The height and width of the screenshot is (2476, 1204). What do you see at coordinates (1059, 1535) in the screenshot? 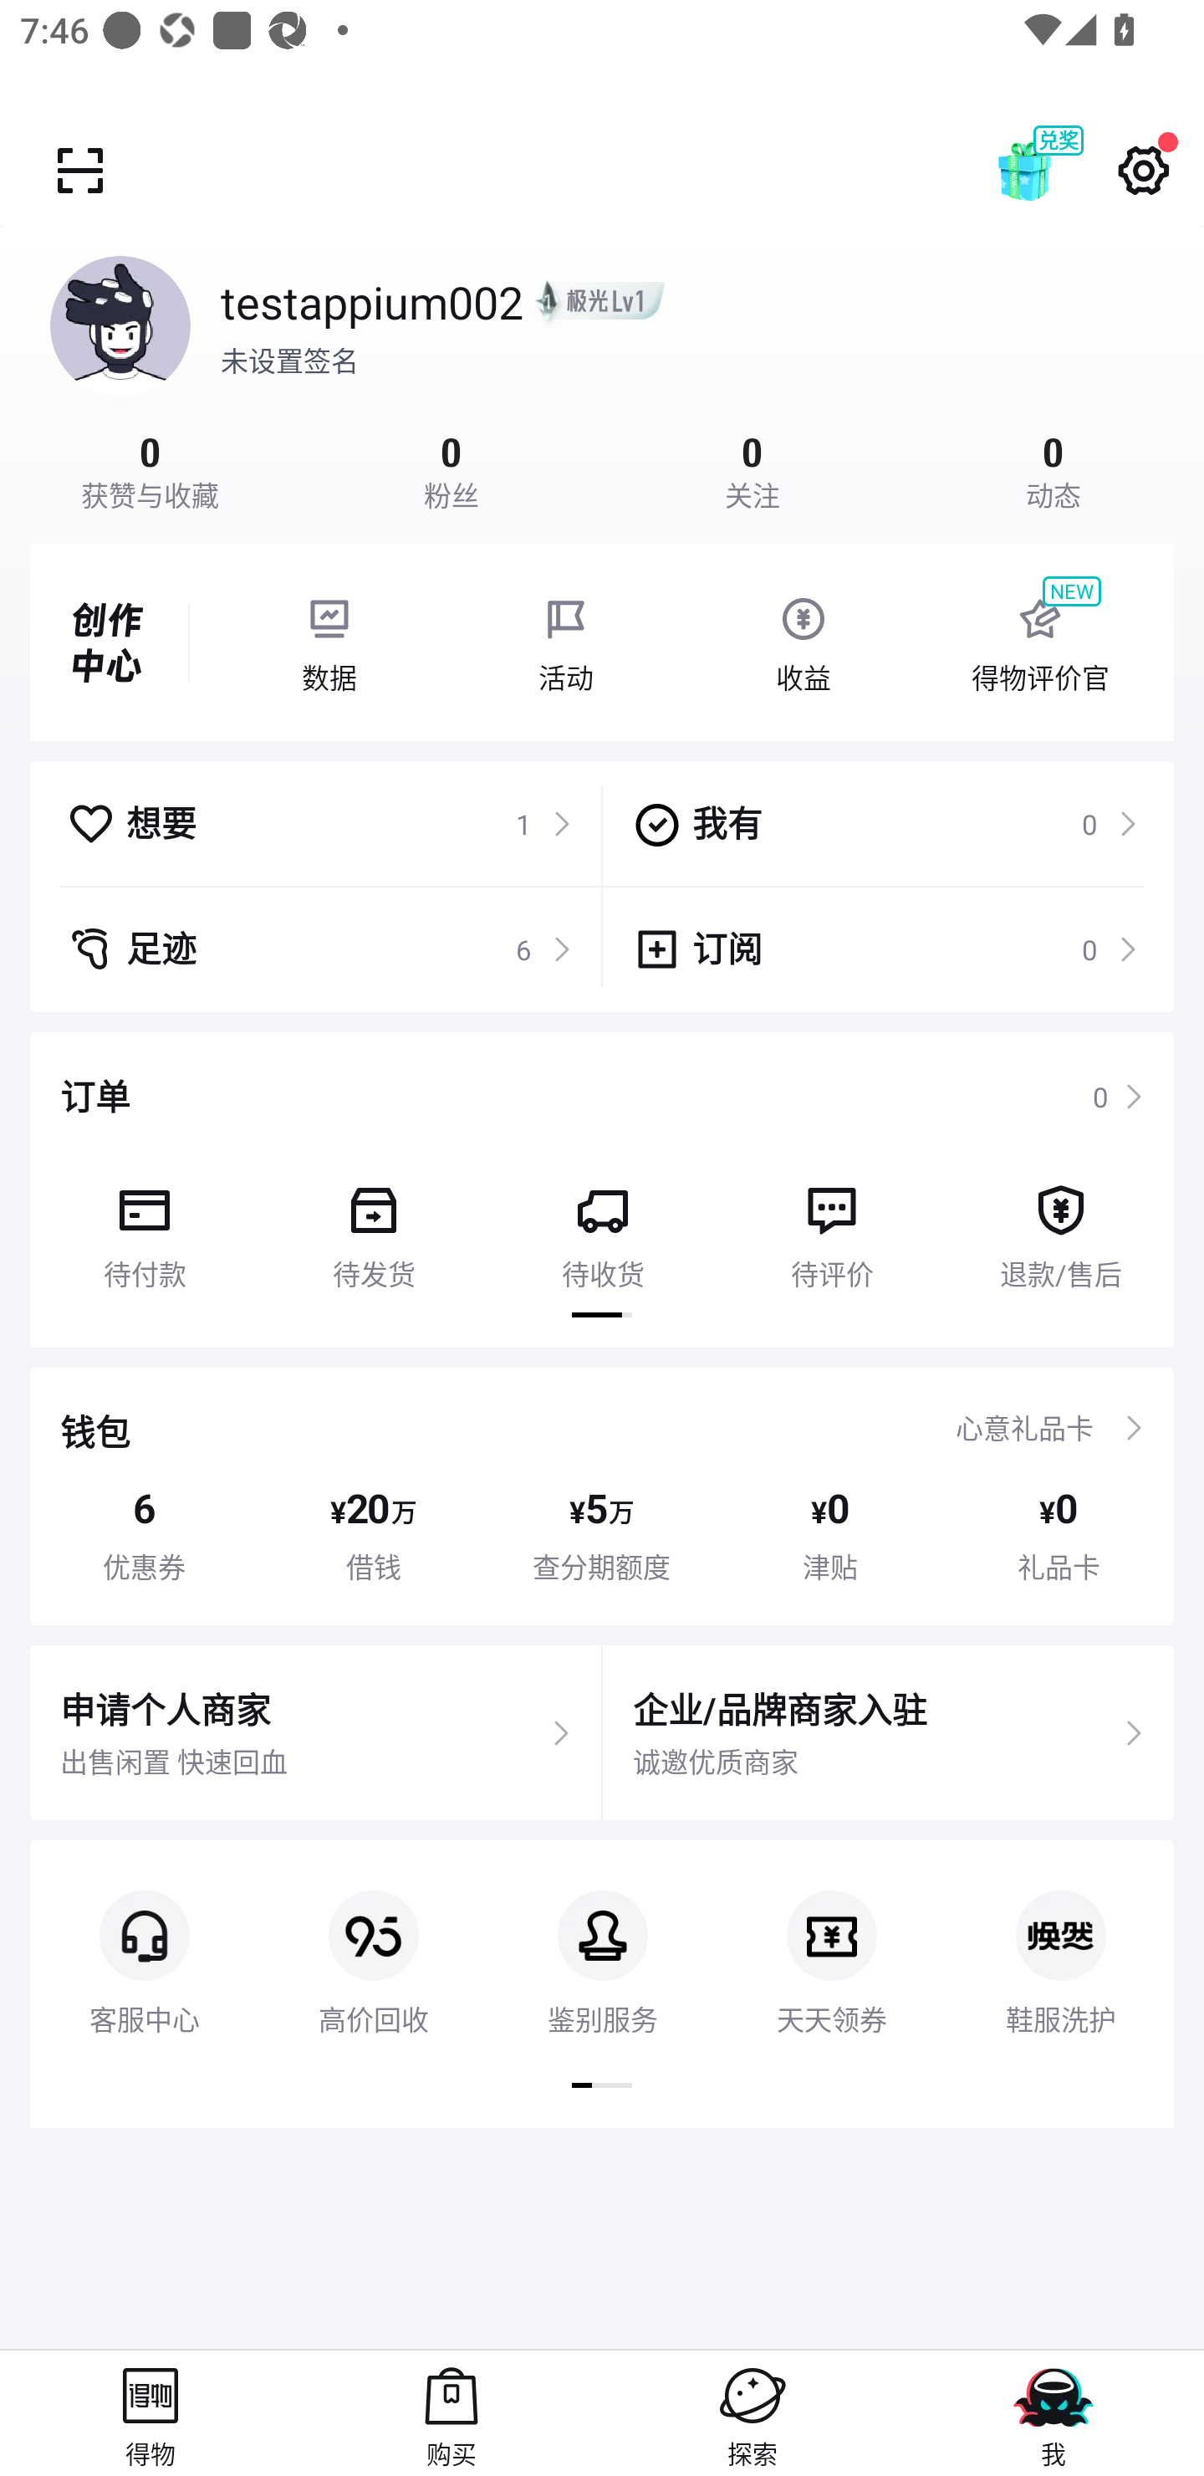
I see `¥ 0 礼品卡` at bounding box center [1059, 1535].